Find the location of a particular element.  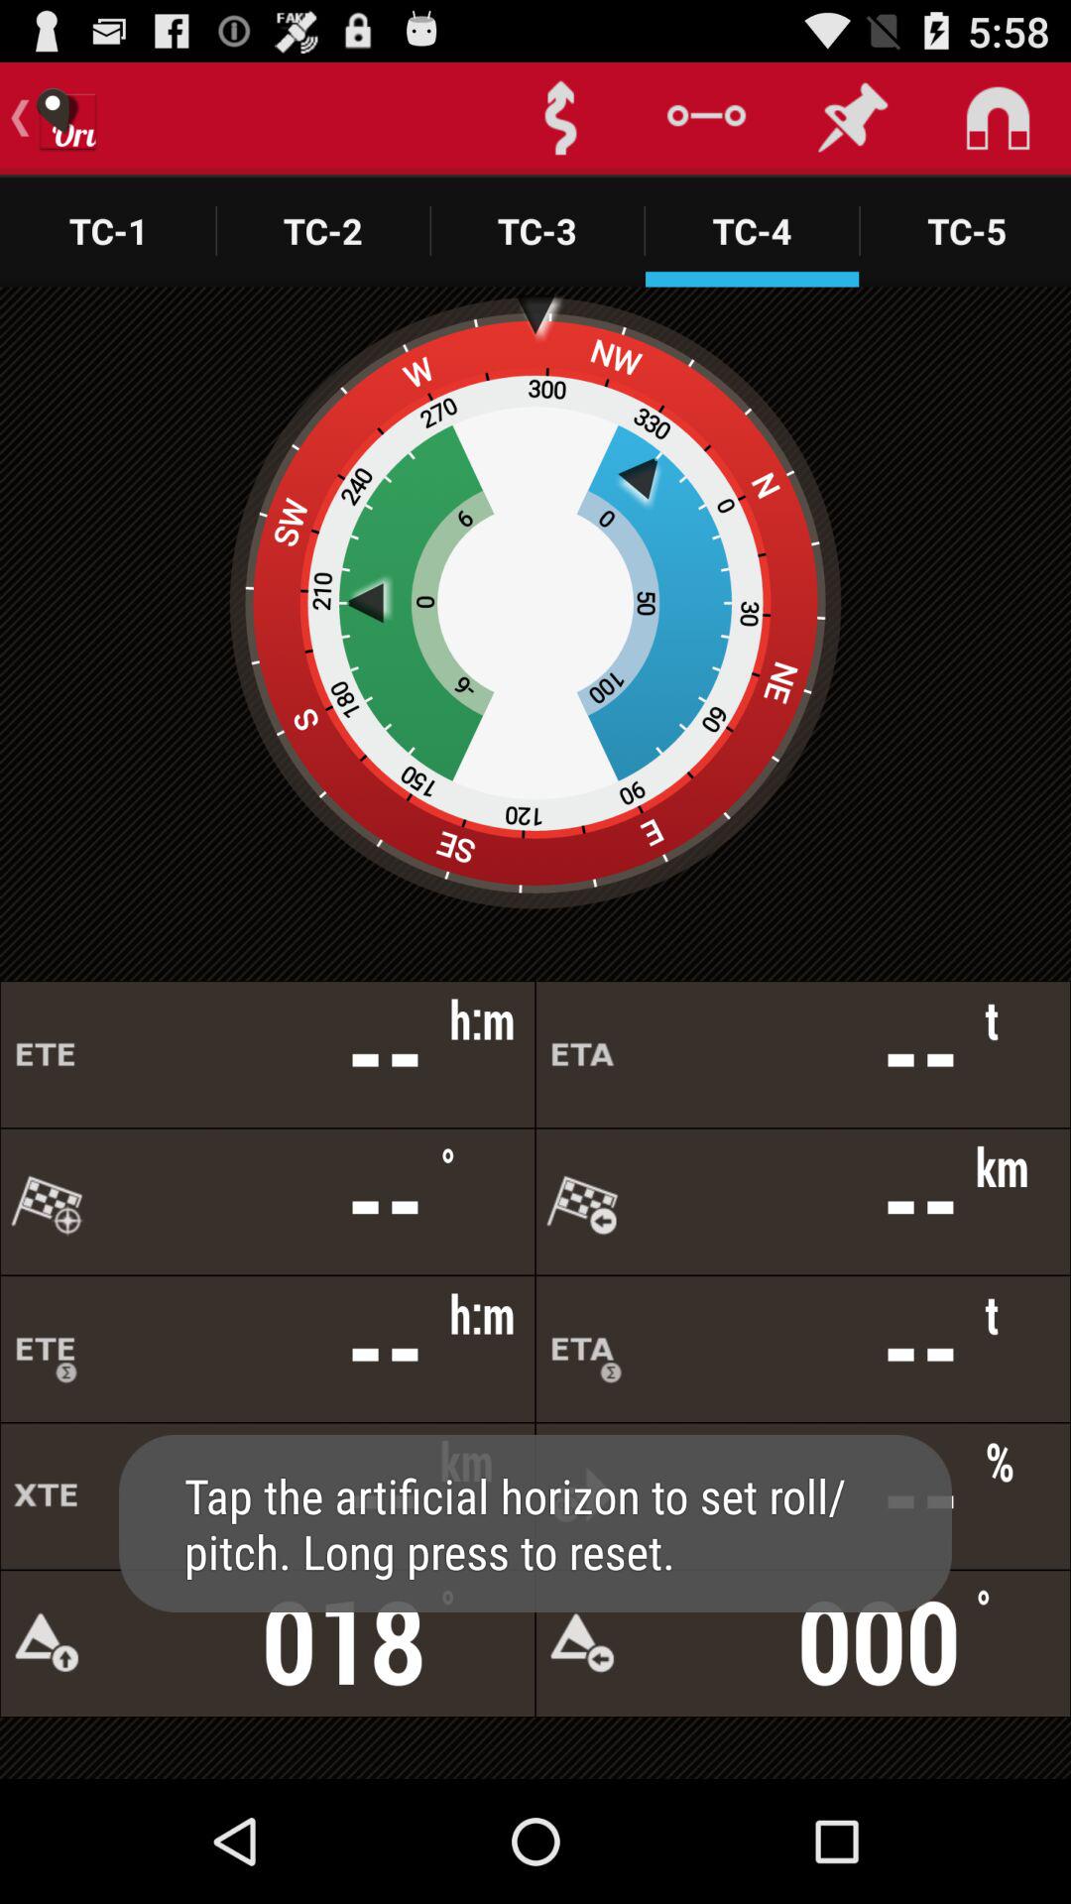

click on magnet icon is located at coordinates (998, 119).